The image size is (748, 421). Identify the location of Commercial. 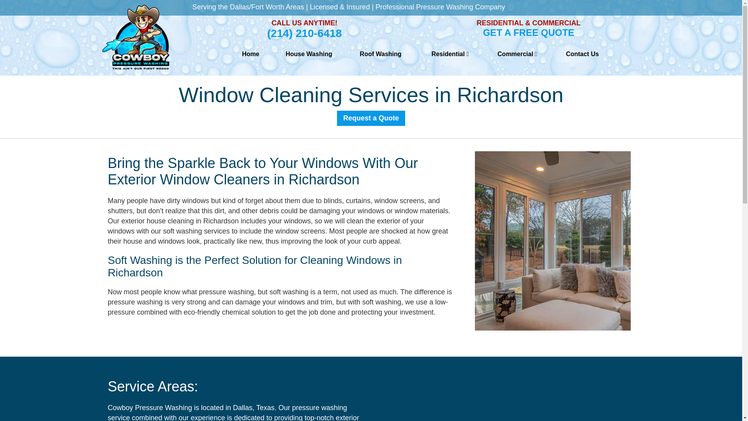
(517, 54).